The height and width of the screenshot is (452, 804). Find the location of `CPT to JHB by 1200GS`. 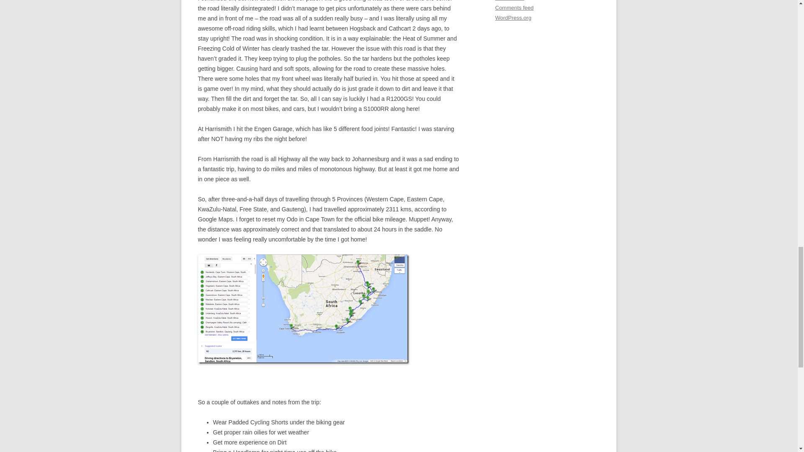

CPT to JHB by 1200GS is located at coordinates (303, 309).